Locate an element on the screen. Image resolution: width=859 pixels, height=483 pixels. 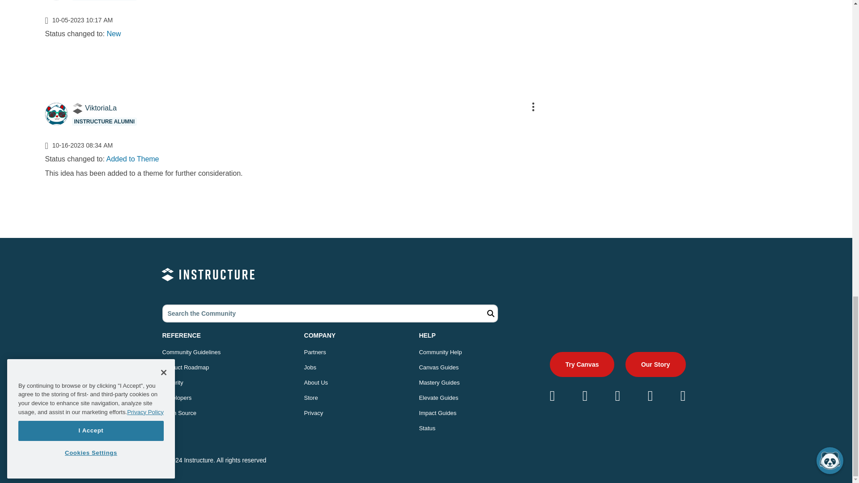
Search is located at coordinates (490, 314).